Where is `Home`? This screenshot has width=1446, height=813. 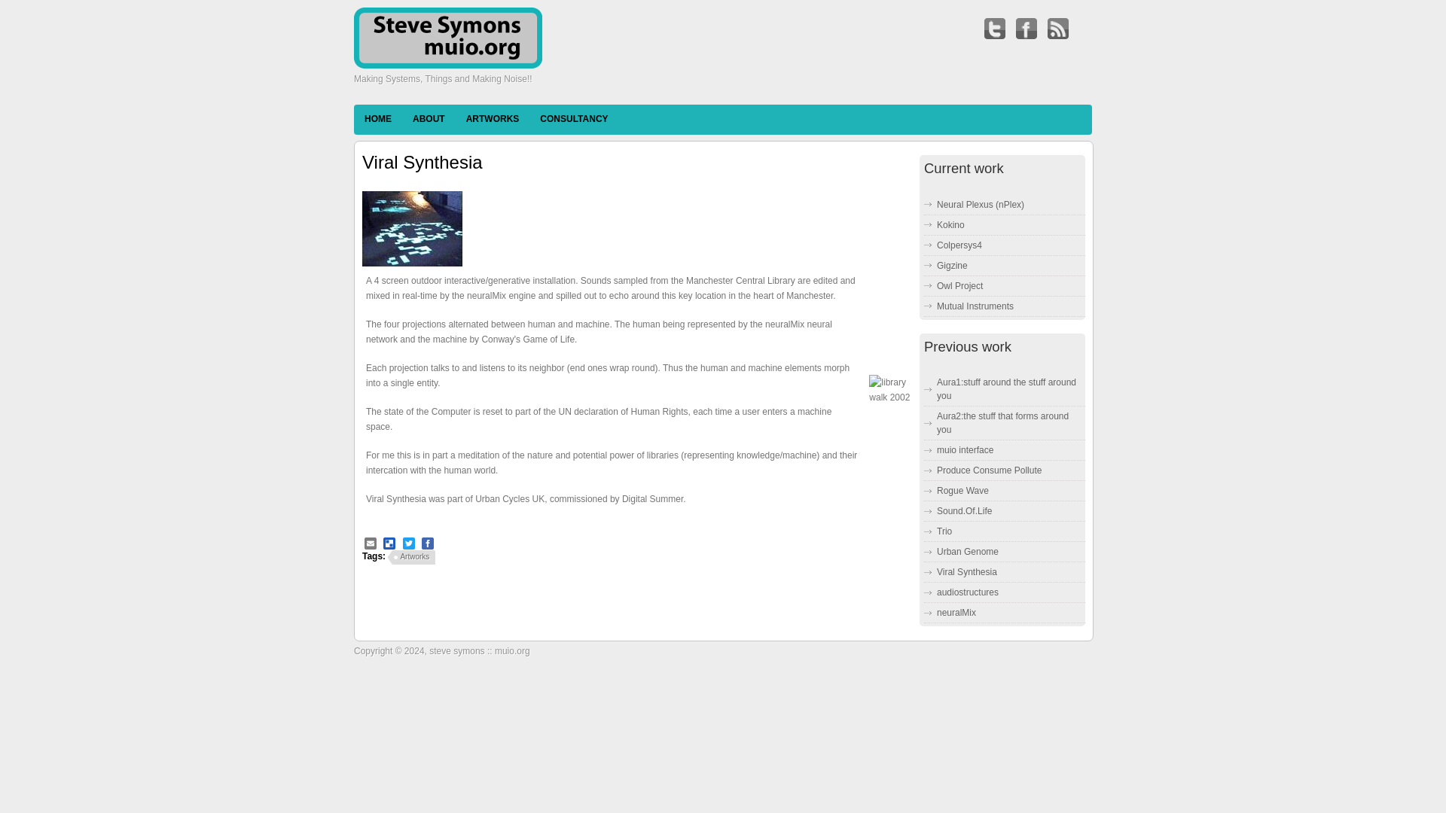 Home is located at coordinates (448, 65).